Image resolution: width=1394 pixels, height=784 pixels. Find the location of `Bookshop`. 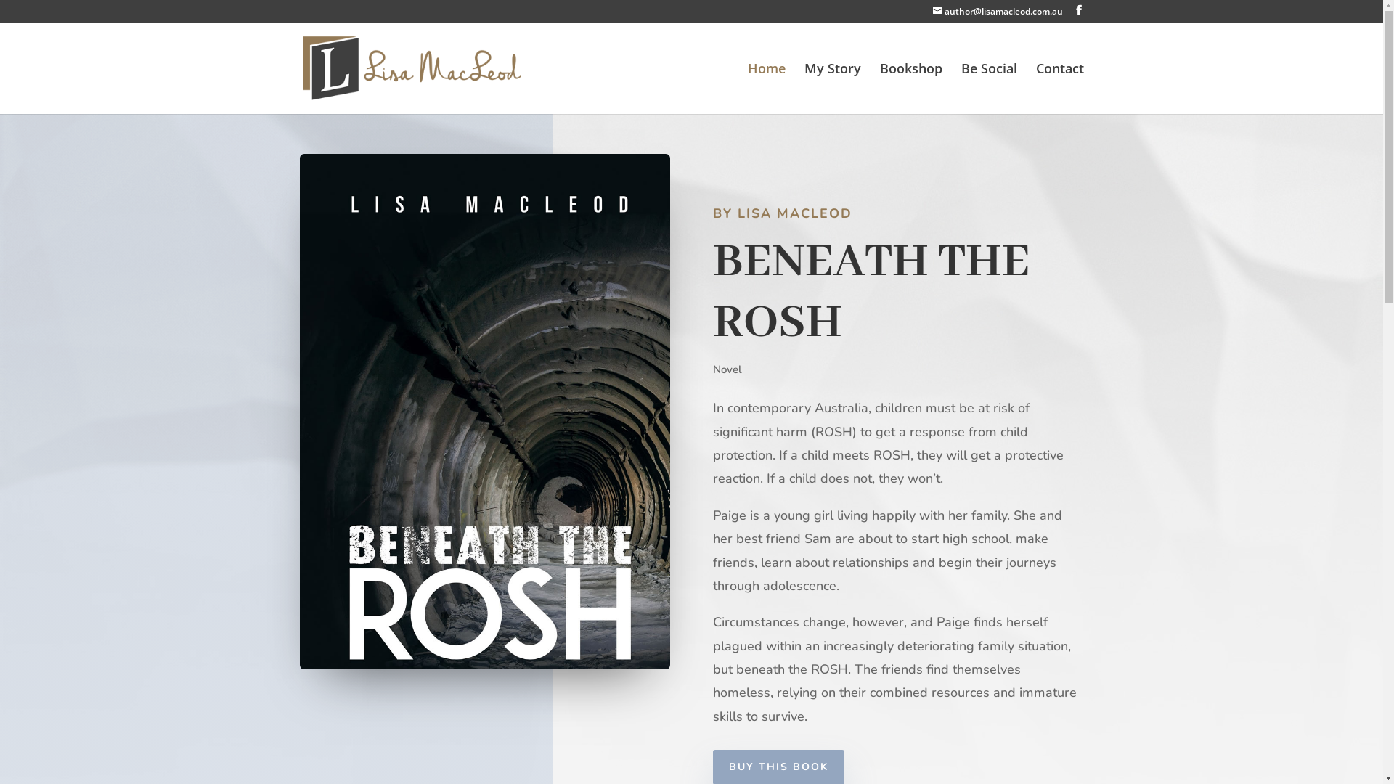

Bookshop is located at coordinates (911, 89).